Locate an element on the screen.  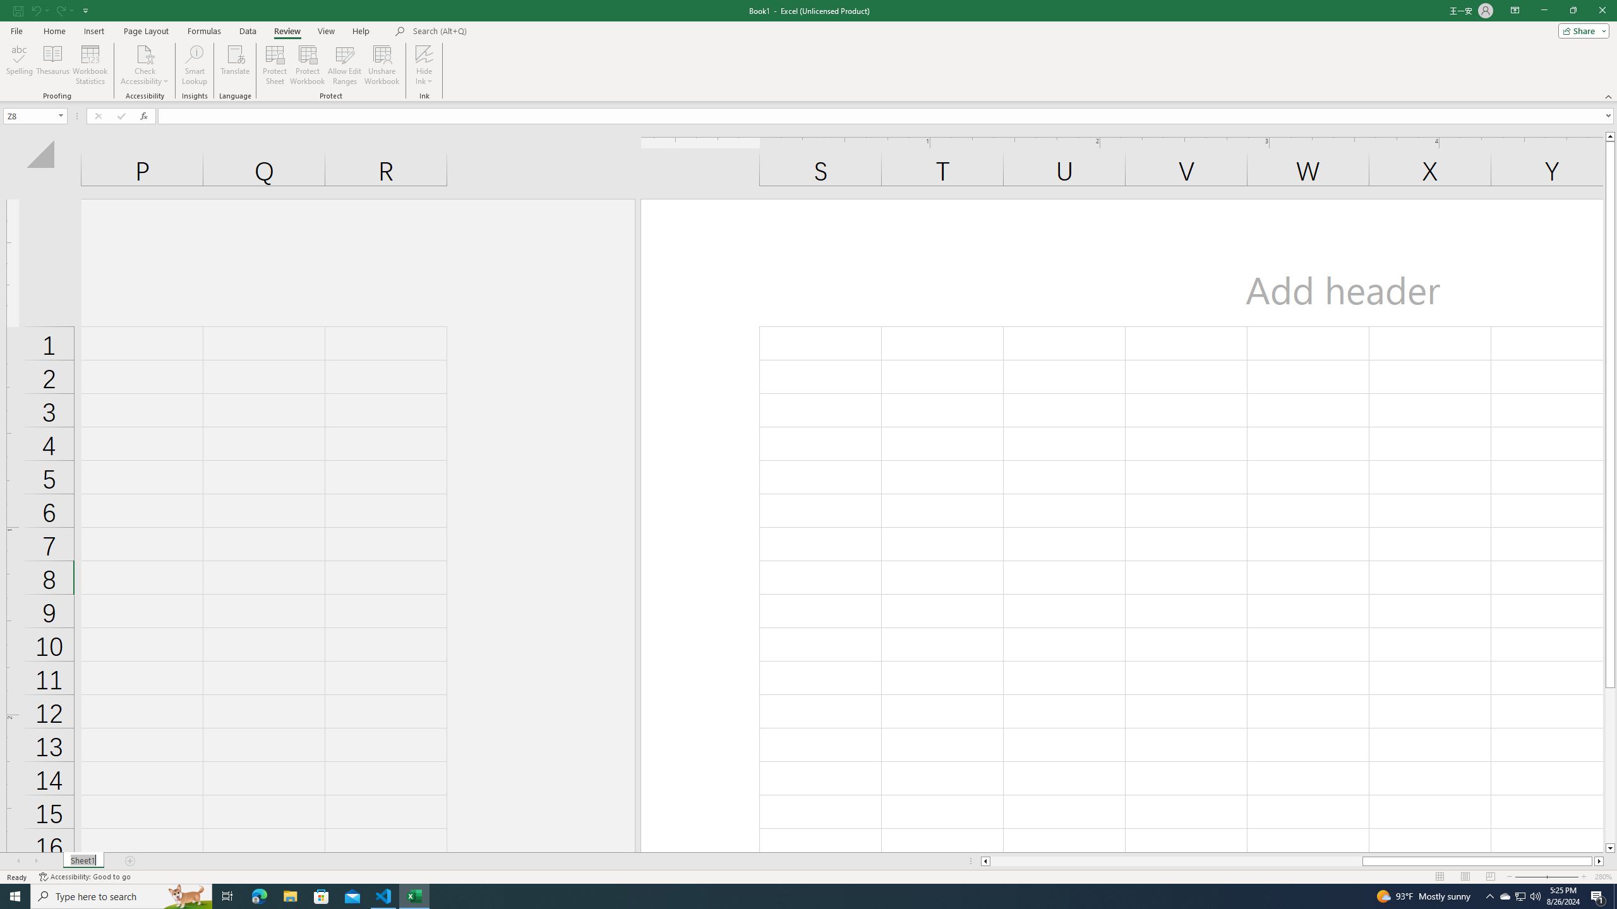
Column left is located at coordinates (984, 861).